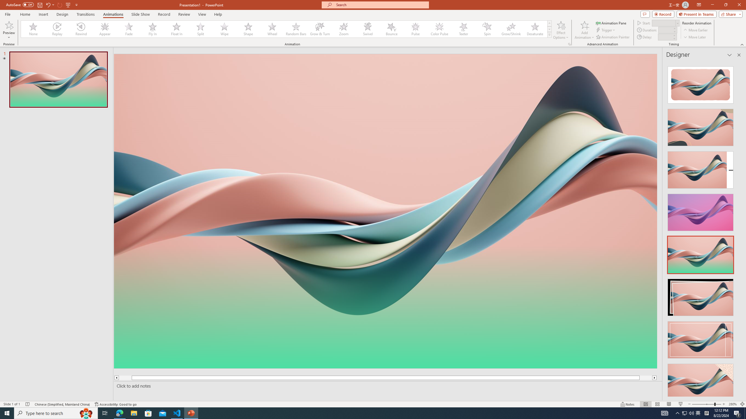  Describe the element at coordinates (561, 30) in the screenshot. I see `Effect Options` at that location.